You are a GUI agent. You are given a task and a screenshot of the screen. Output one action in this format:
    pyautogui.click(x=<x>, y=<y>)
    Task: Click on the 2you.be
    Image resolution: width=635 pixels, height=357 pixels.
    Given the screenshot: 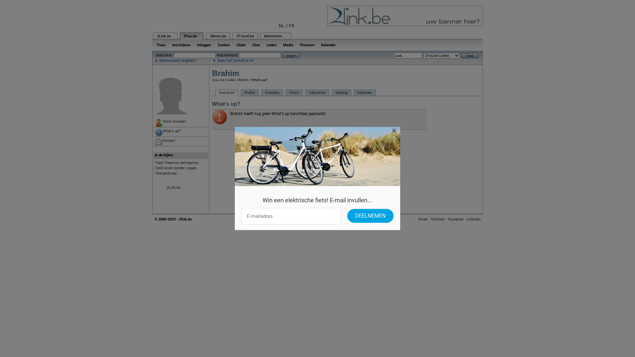 What is the action you would take?
    pyautogui.click(x=218, y=80)
    